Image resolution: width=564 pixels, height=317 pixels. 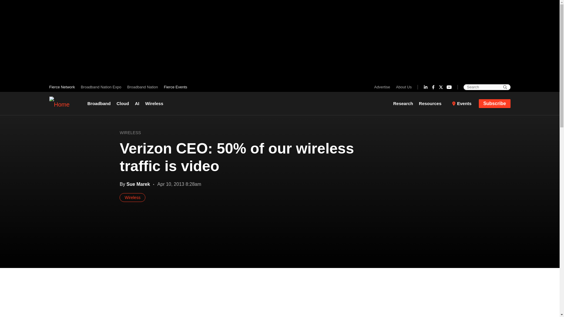 What do you see at coordinates (100, 103) in the screenshot?
I see `Broadband` at bounding box center [100, 103].